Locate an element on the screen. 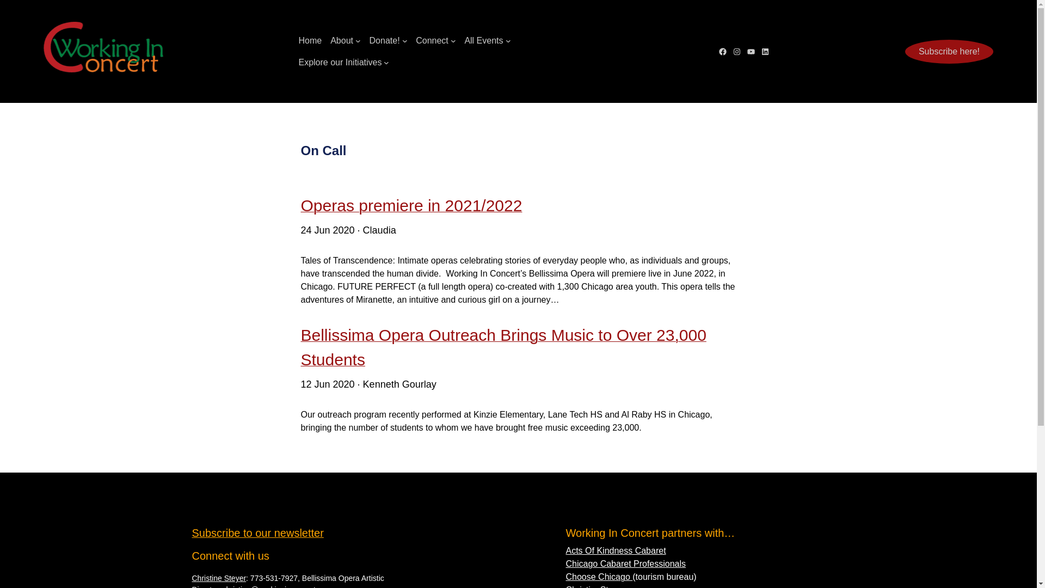 Image resolution: width=1045 pixels, height=588 pixels. YouTube is located at coordinates (751, 51).